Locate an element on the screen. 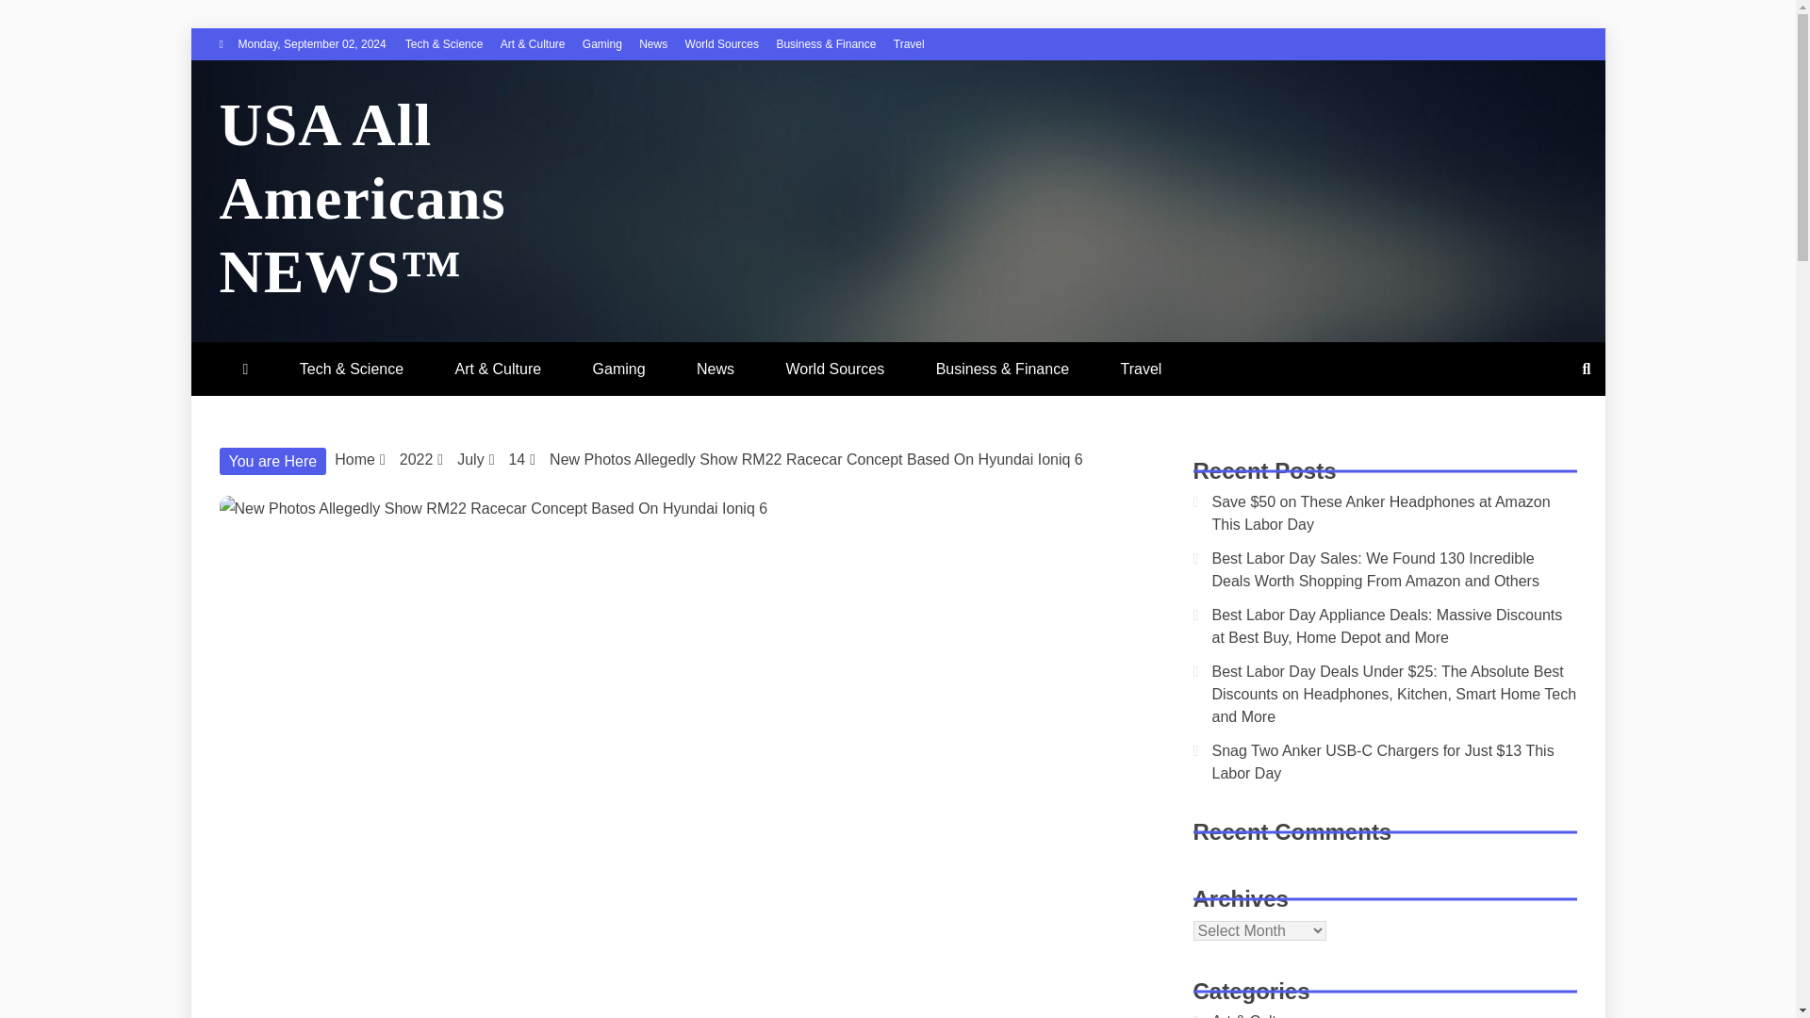 The height and width of the screenshot is (1018, 1810). Gaming is located at coordinates (618, 369).